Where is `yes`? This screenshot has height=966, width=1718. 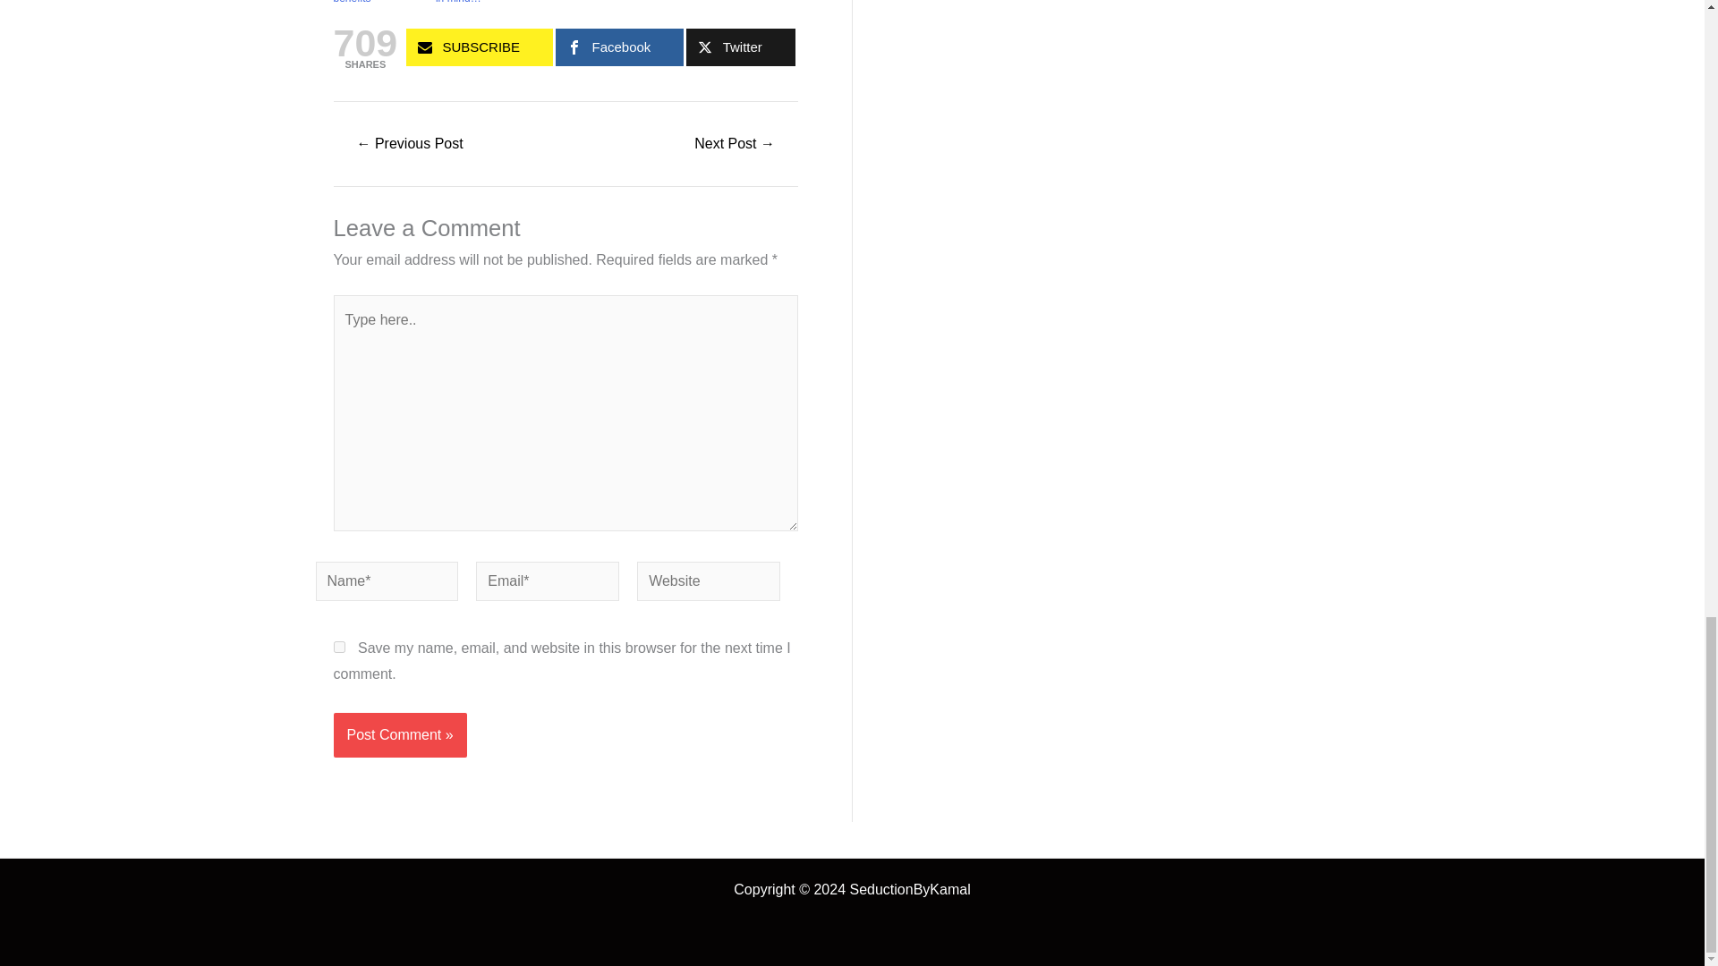
yes is located at coordinates (338, 648).